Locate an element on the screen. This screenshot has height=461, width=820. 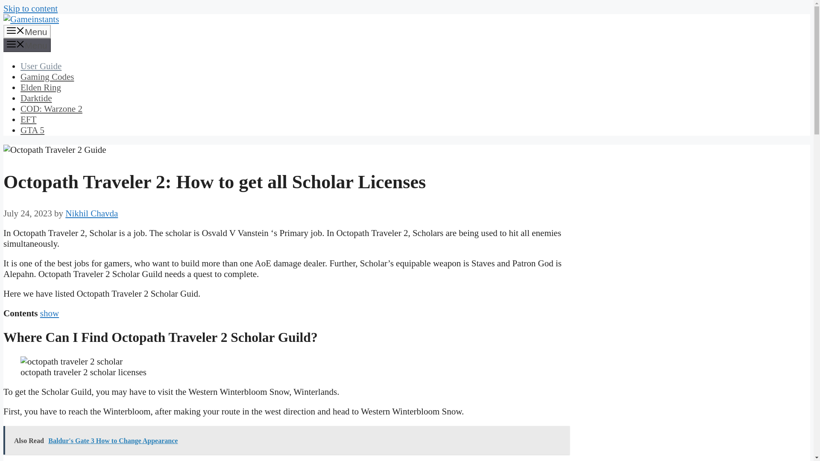
Nikhil Chavda is located at coordinates (91, 213).